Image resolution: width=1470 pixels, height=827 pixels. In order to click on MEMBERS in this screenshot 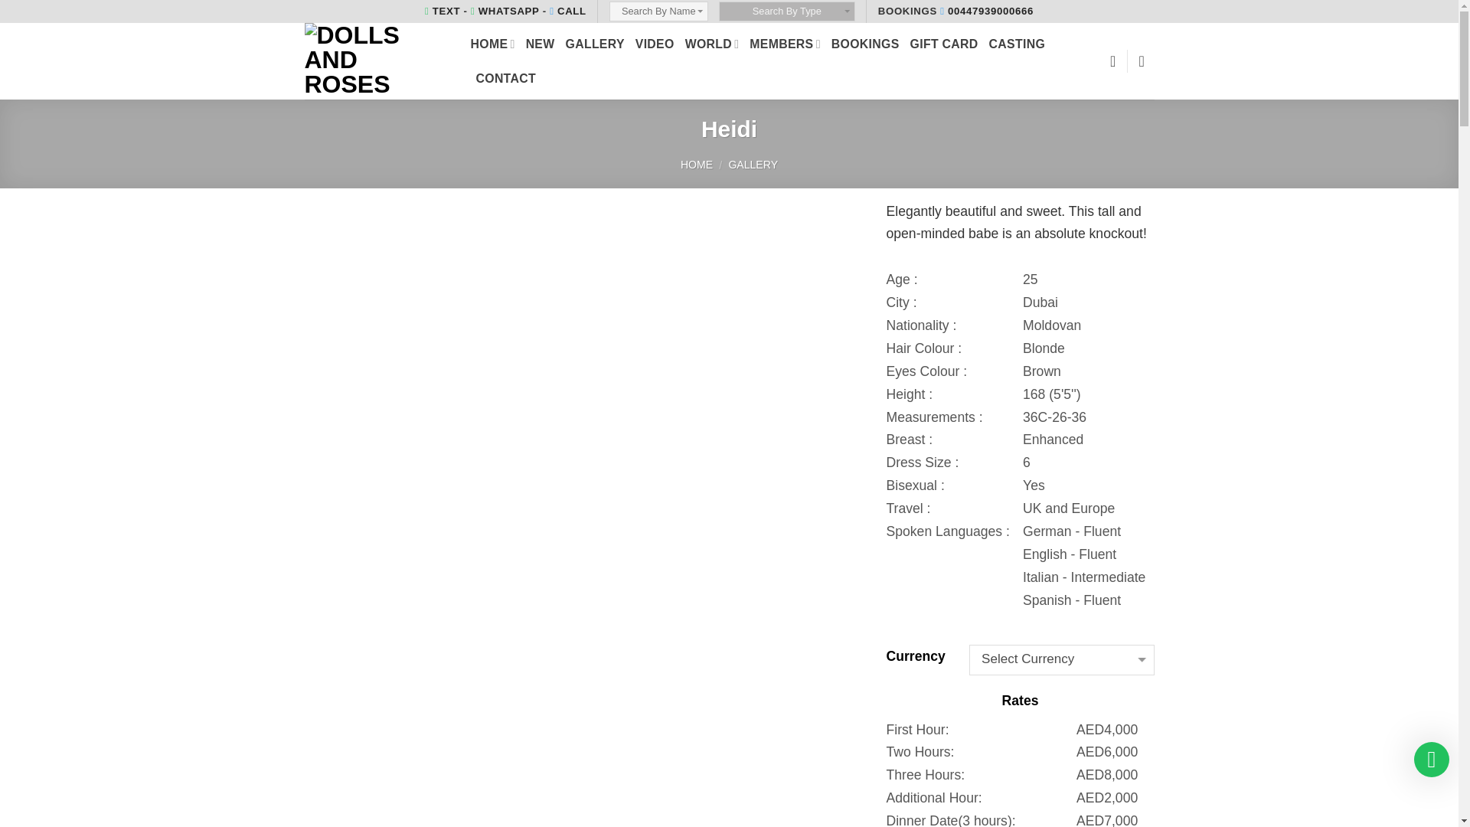, I will do `click(785, 43)`.